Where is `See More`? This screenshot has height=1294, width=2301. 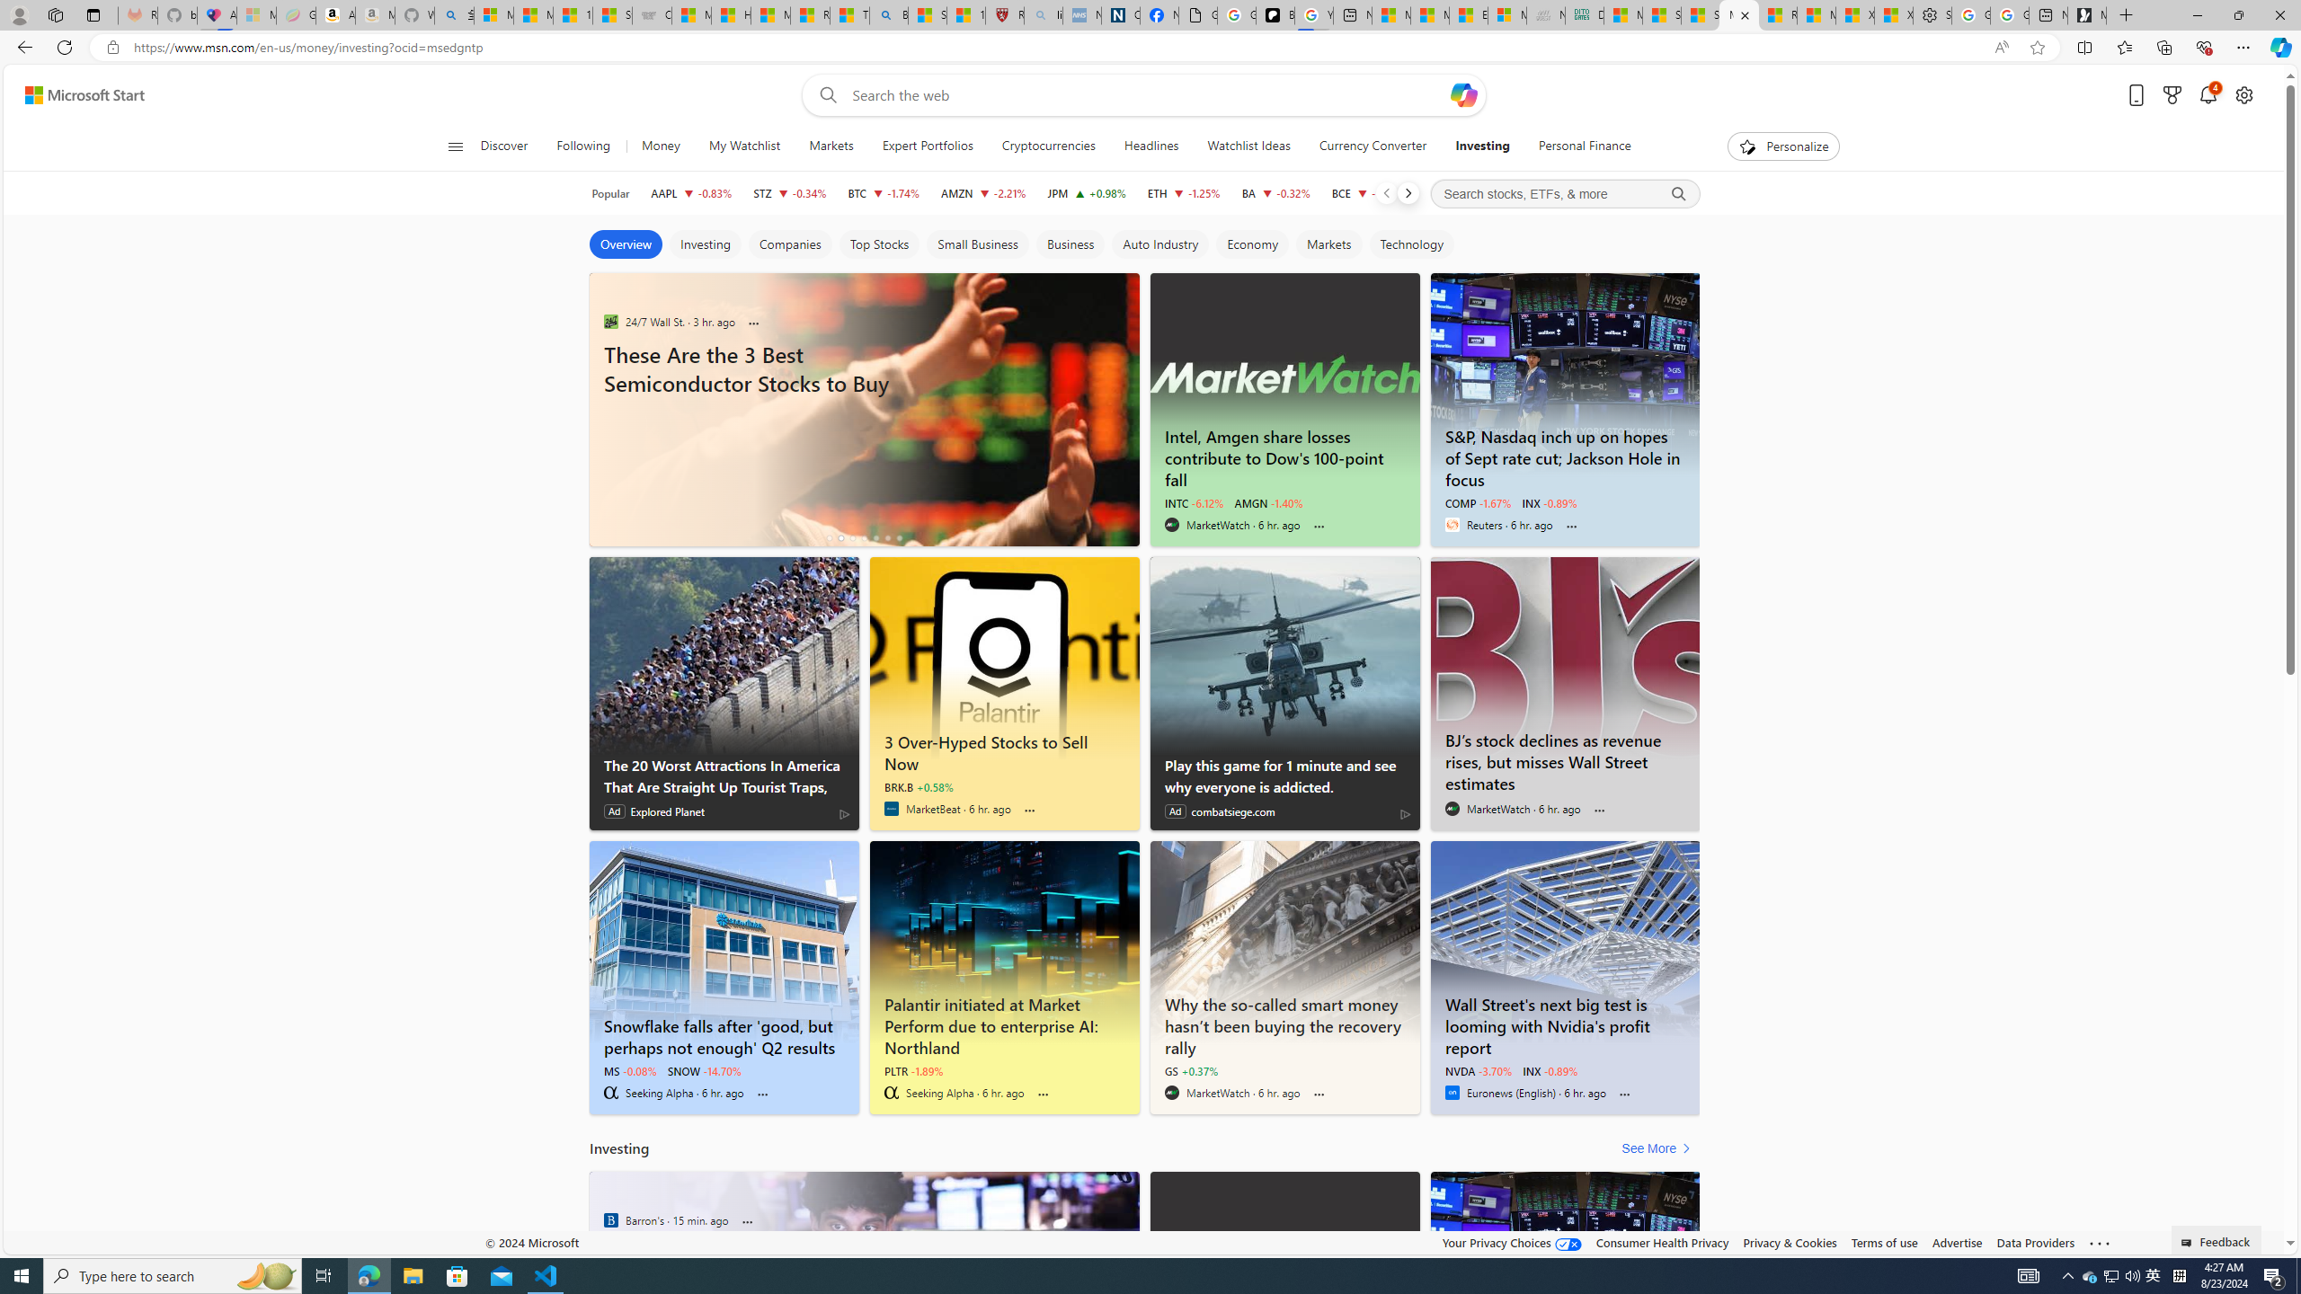
See More is located at coordinates (1659, 1148).